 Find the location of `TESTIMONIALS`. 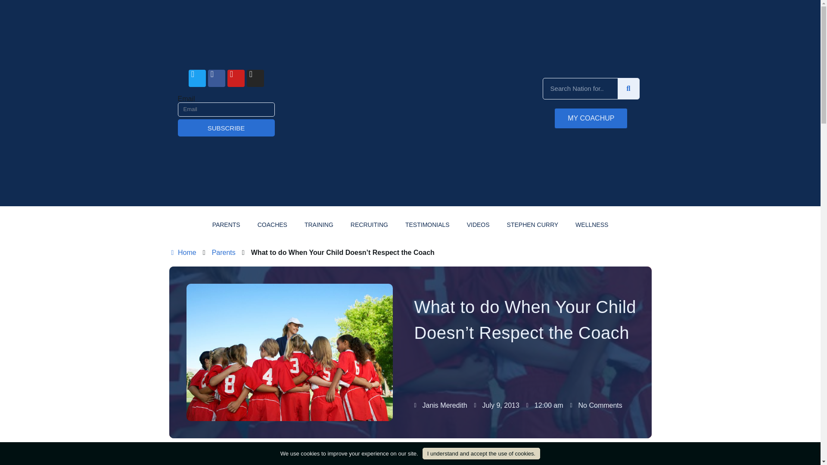

TESTIMONIALS is located at coordinates (427, 225).